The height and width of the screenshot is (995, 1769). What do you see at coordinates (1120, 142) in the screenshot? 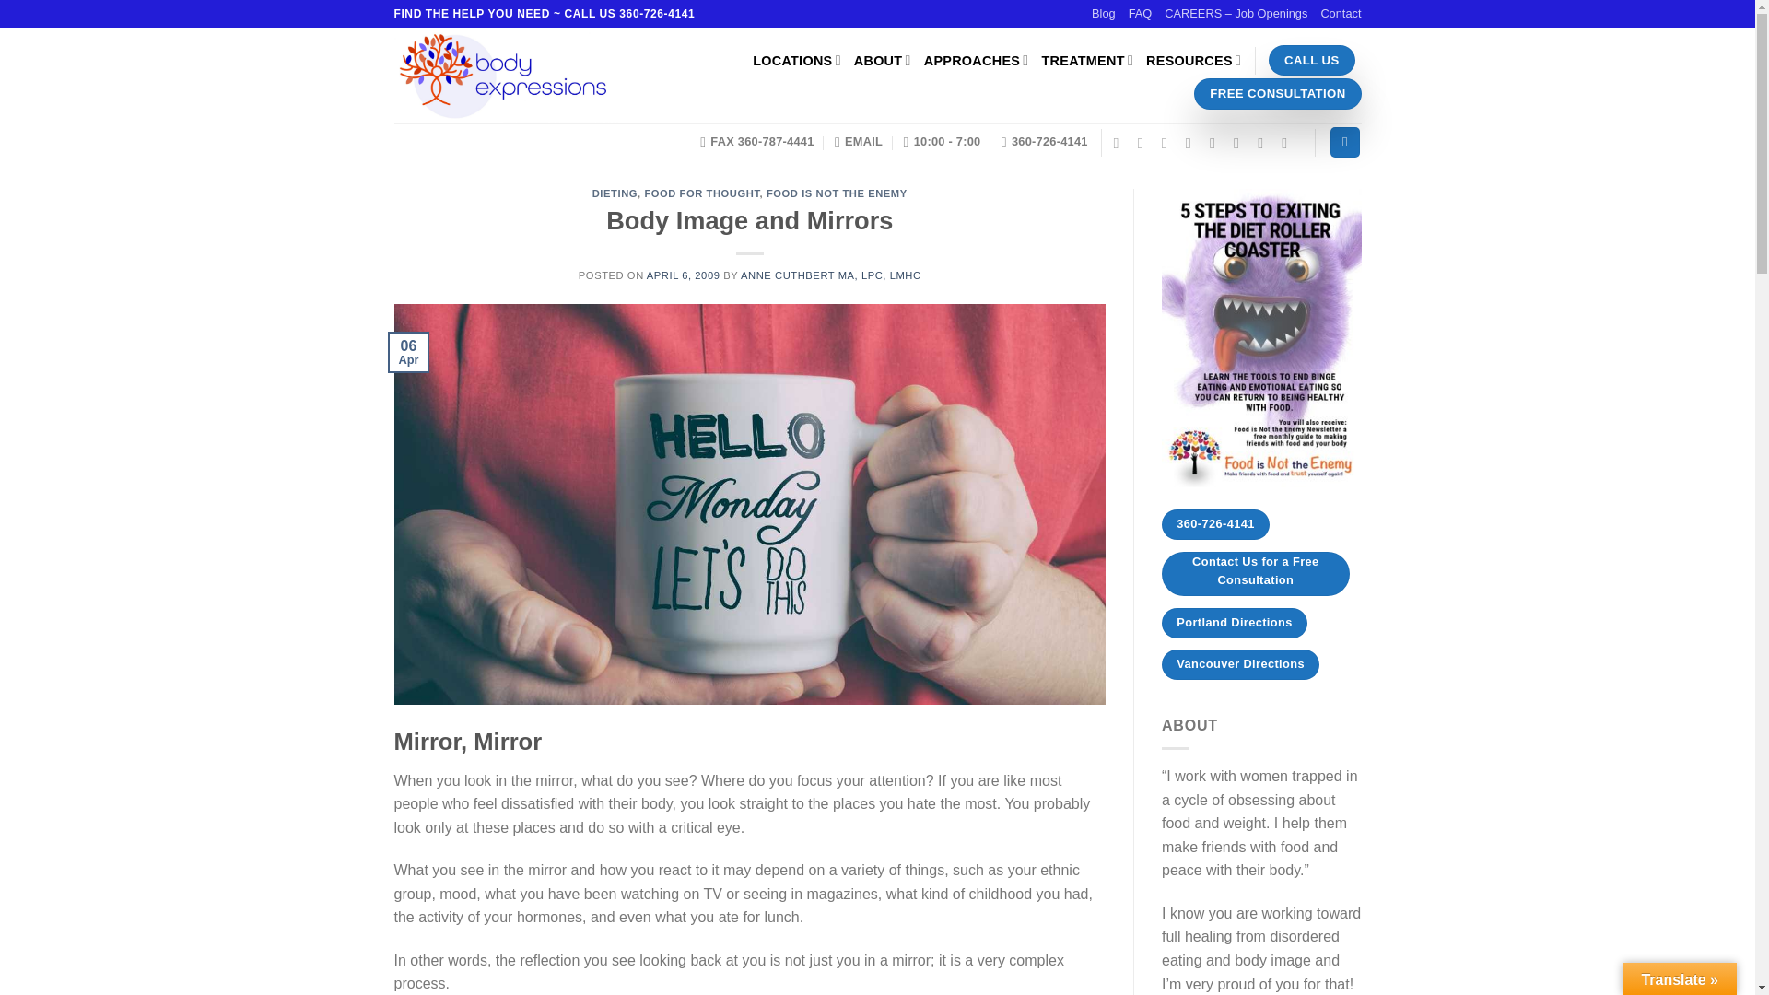
I see `Follow on Facebook` at bounding box center [1120, 142].